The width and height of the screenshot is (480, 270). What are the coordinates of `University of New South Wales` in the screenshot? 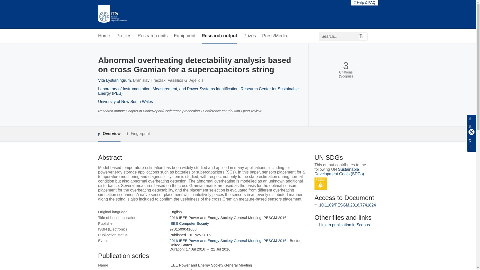 It's located at (125, 101).